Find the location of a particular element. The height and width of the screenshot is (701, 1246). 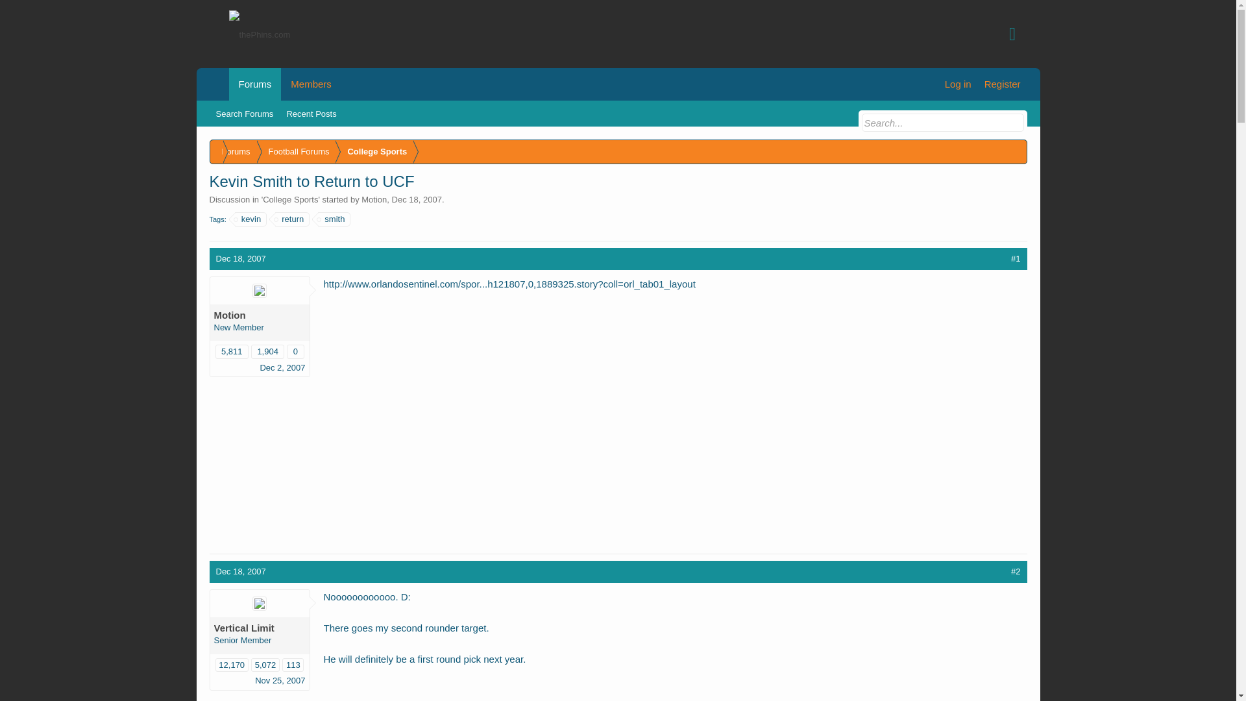

kevin is located at coordinates (250, 219).